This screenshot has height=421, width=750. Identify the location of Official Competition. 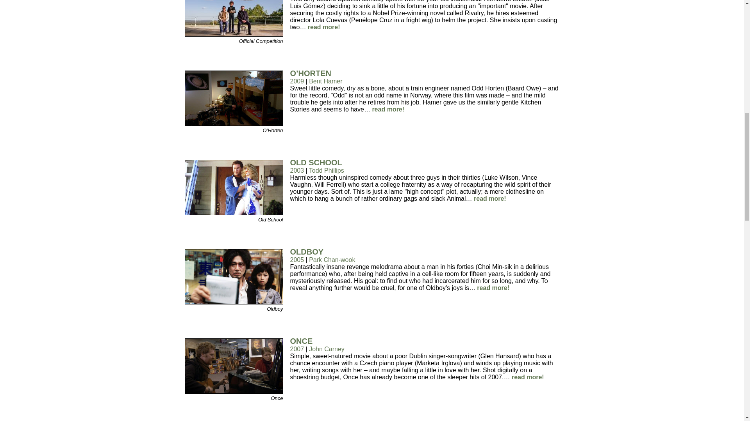
(234, 34).